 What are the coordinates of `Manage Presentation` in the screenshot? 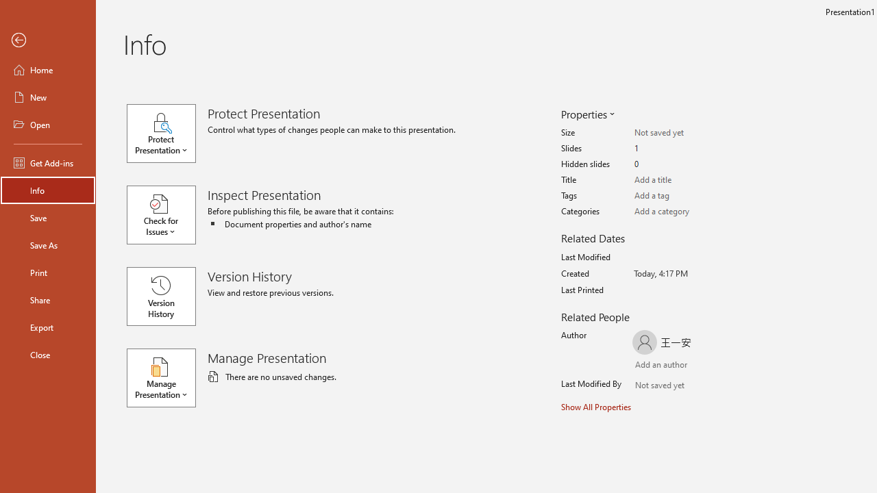 It's located at (167, 378).